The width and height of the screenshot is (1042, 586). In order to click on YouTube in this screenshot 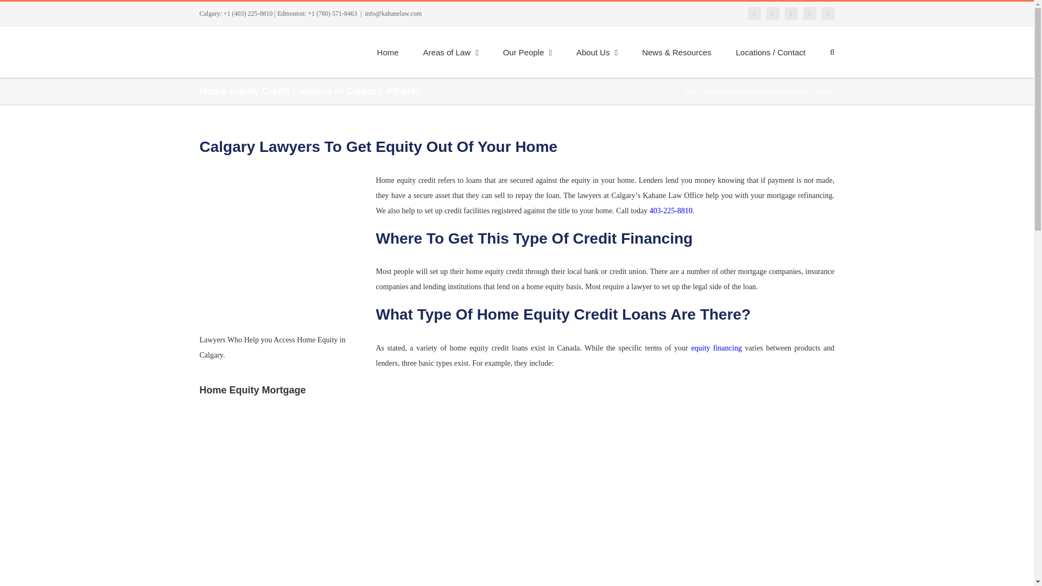, I will do `click(810, 13)`.